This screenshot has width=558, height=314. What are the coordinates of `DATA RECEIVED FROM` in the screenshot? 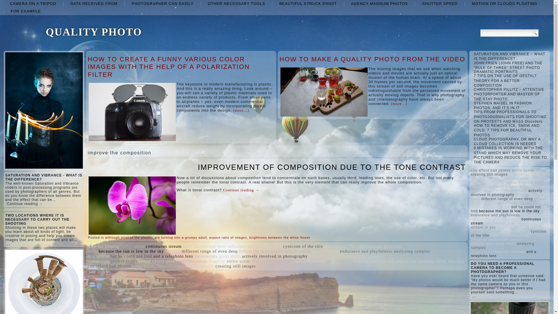 It's located at (94, 3).